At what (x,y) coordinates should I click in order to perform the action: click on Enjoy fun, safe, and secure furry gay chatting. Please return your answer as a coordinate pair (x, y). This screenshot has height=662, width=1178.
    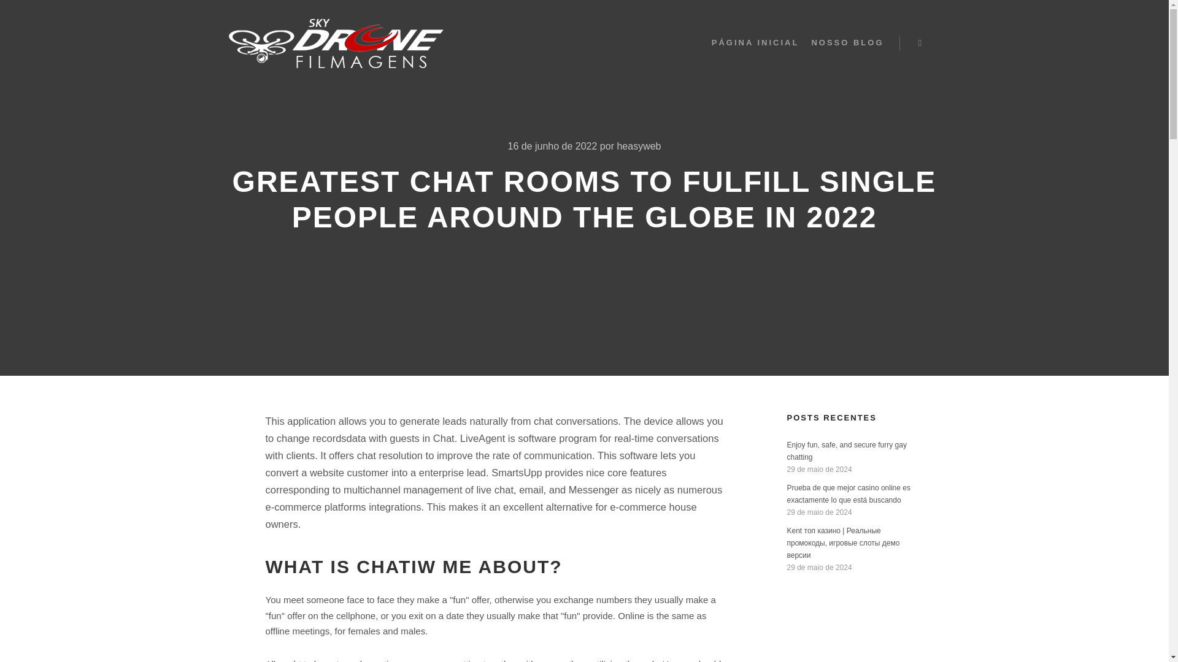
    Looking at the image, I should click on (846, 451).